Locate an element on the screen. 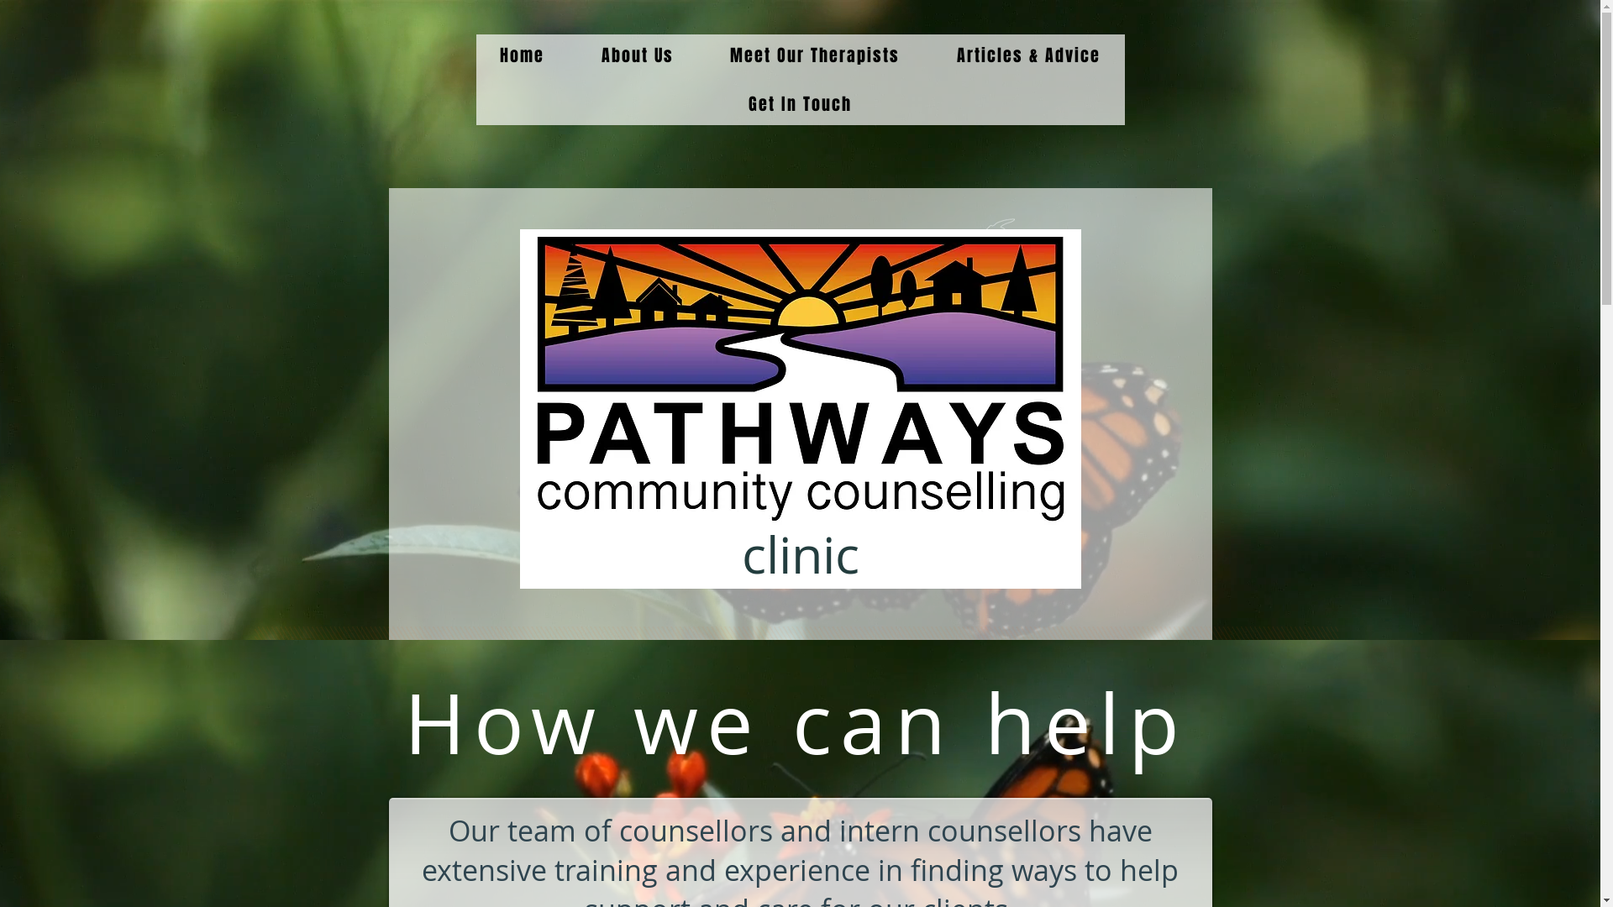  Meet Our Therapists is located at coordinates (815, 55).